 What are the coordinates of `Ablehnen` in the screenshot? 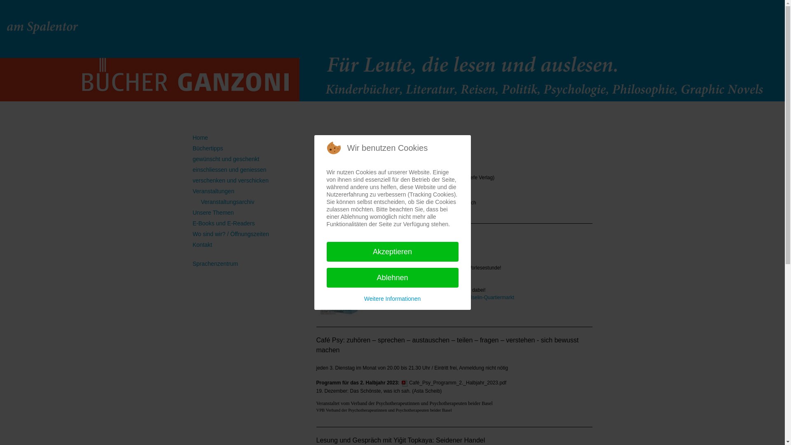 It's located at (392, 278).